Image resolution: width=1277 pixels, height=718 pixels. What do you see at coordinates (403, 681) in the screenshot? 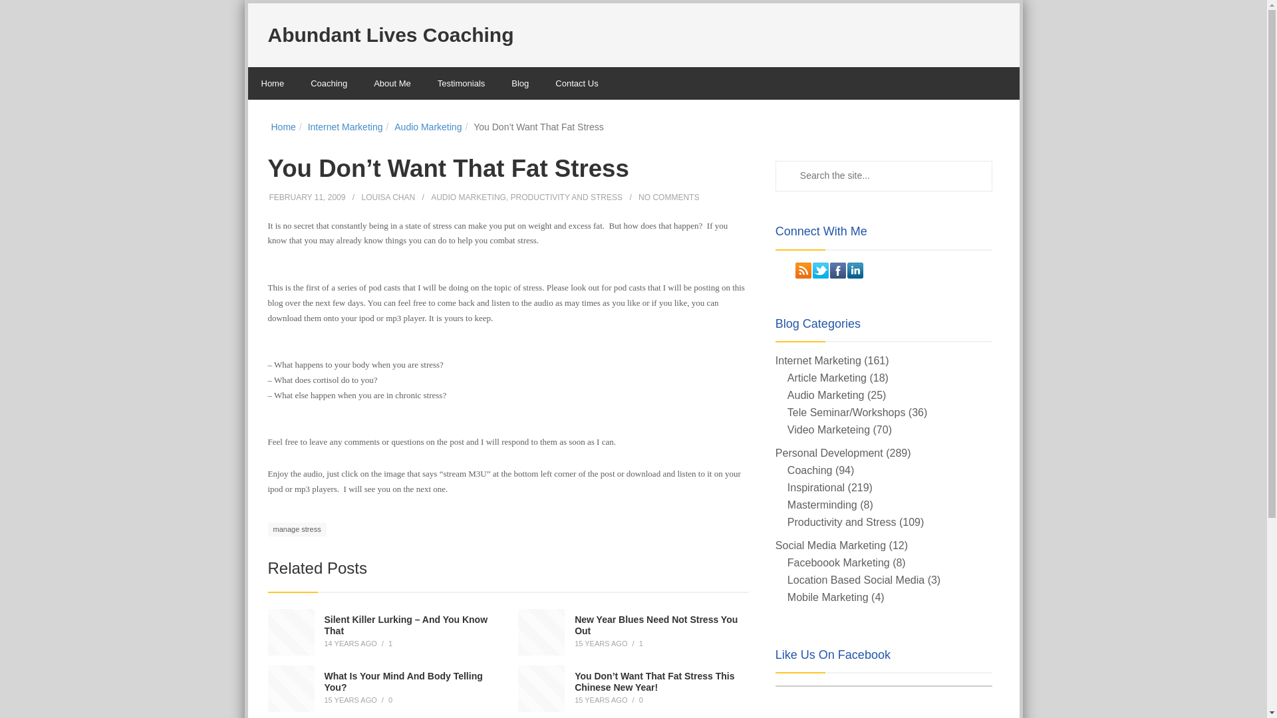
I see `What Is Your Mind And Body Telling You?` at bounding box center [403, 681].